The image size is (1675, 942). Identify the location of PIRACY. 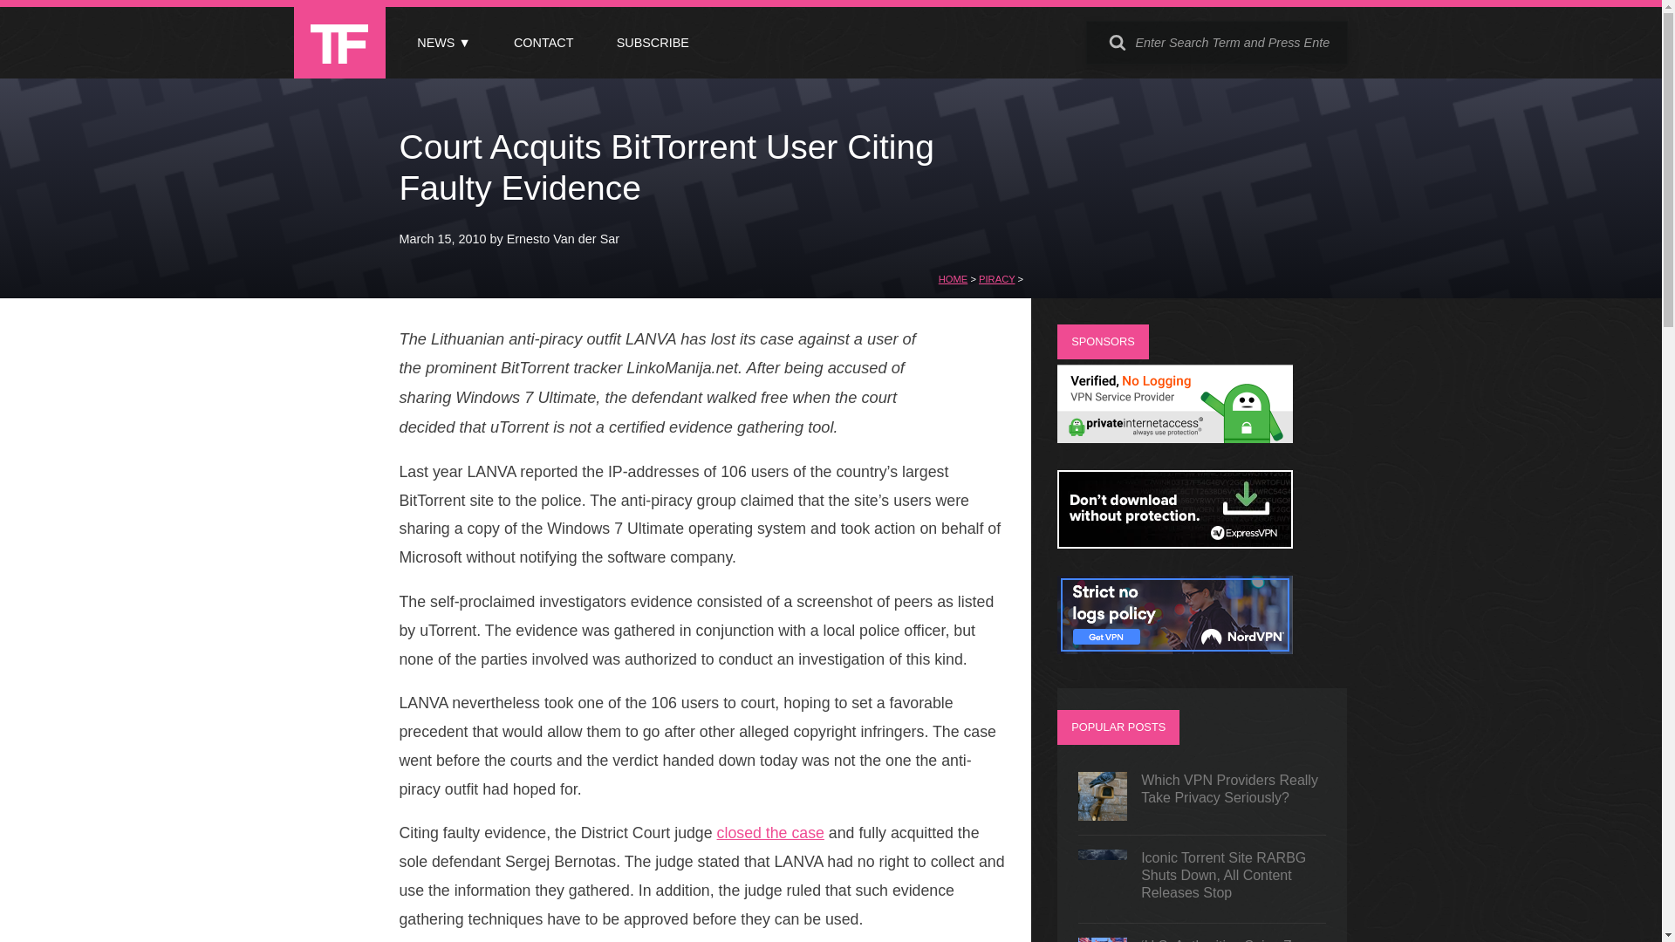
(996, 279).